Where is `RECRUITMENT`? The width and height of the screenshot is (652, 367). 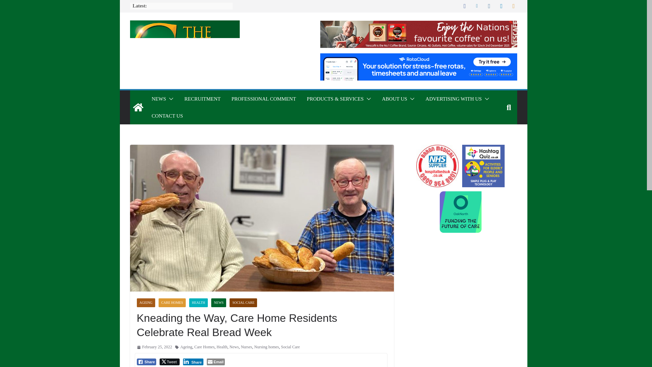
RECRUITMENT is located at coordinates (202, 99).